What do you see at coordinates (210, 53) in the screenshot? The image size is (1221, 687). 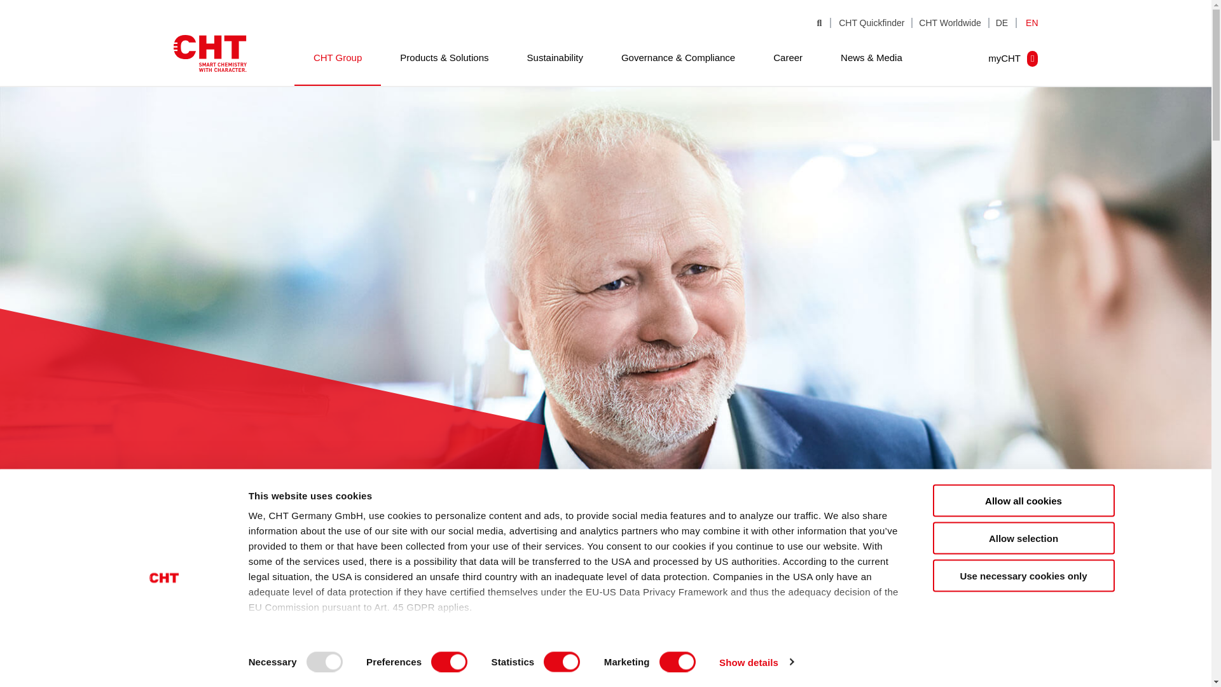 I see `CHT` at bounding box center [210, 53].